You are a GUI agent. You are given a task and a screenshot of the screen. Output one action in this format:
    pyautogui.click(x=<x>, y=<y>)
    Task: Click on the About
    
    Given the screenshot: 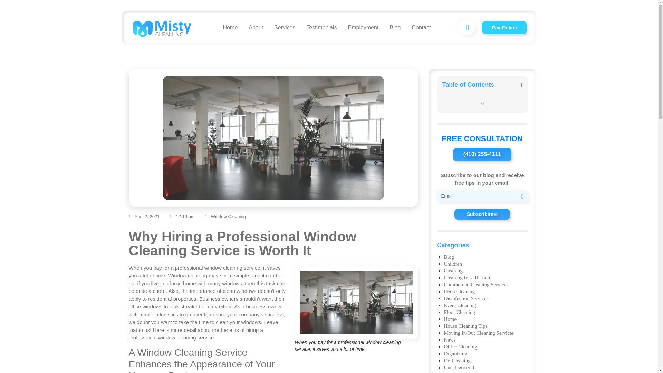 What is the action you would take?
    pyautogui.click(x=256, y=28)
    